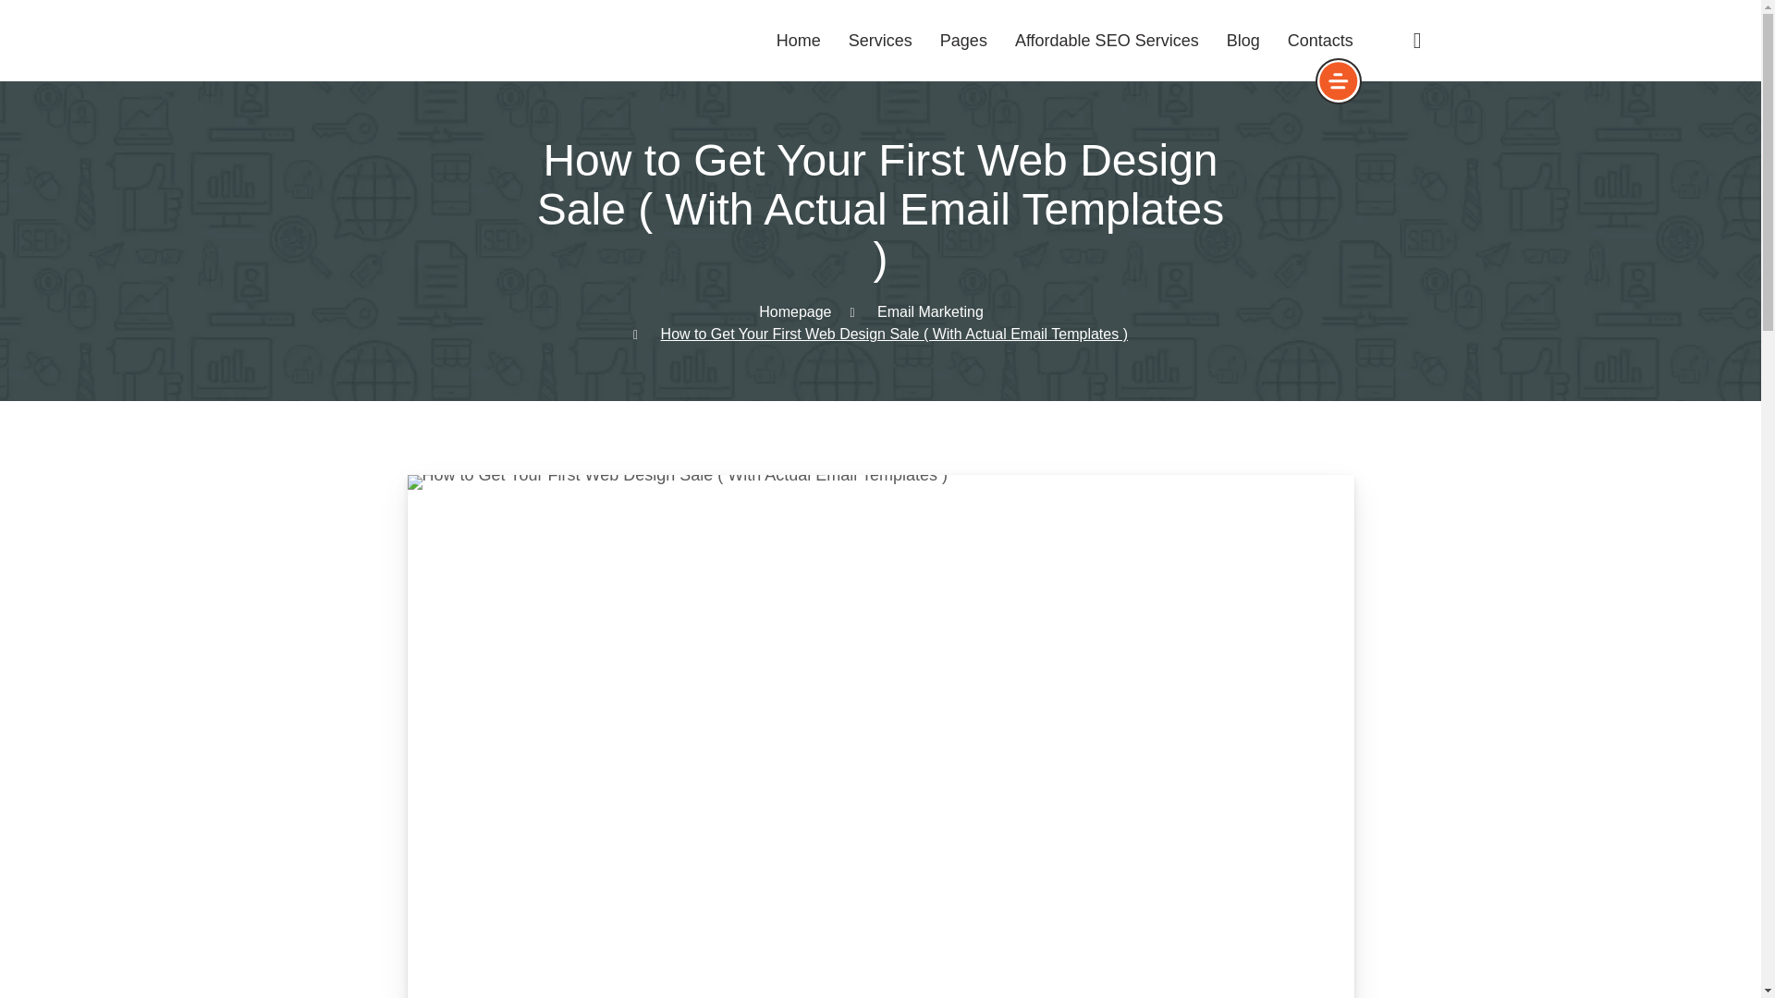 This screenshot has height=998, width=1775. Describe the element at coordinates (795, 311) in the screenshot. I see `Homepage` at that location.